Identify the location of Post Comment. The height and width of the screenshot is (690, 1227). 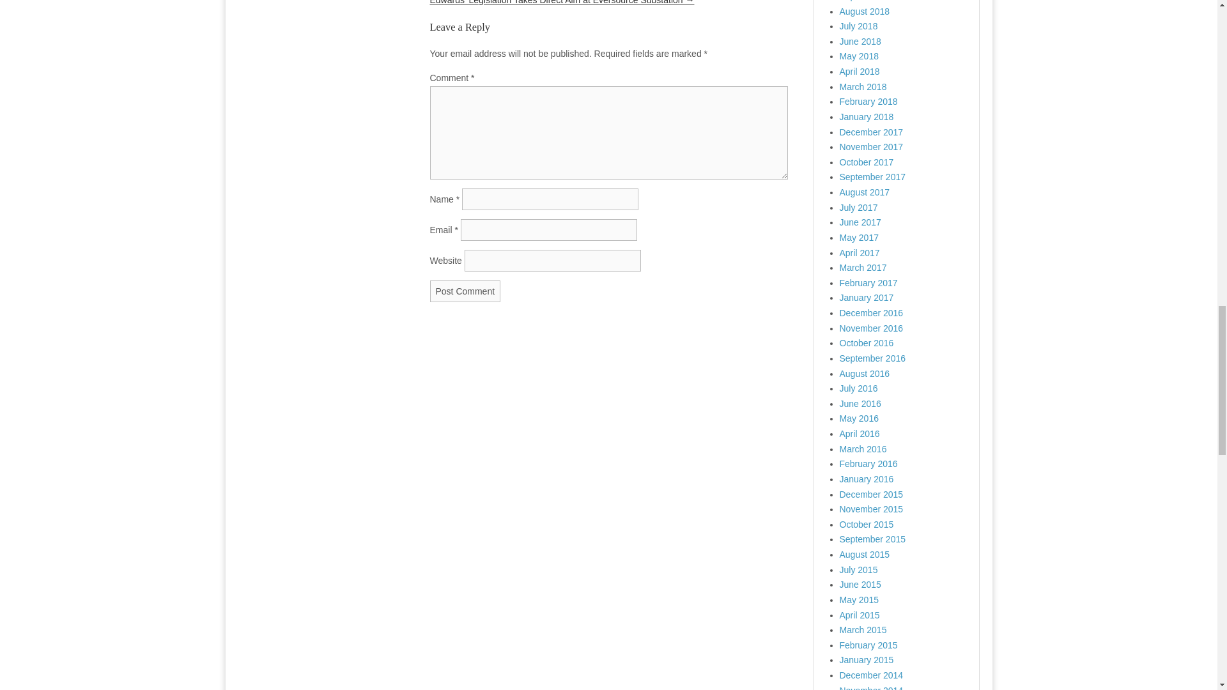
(465, 291).